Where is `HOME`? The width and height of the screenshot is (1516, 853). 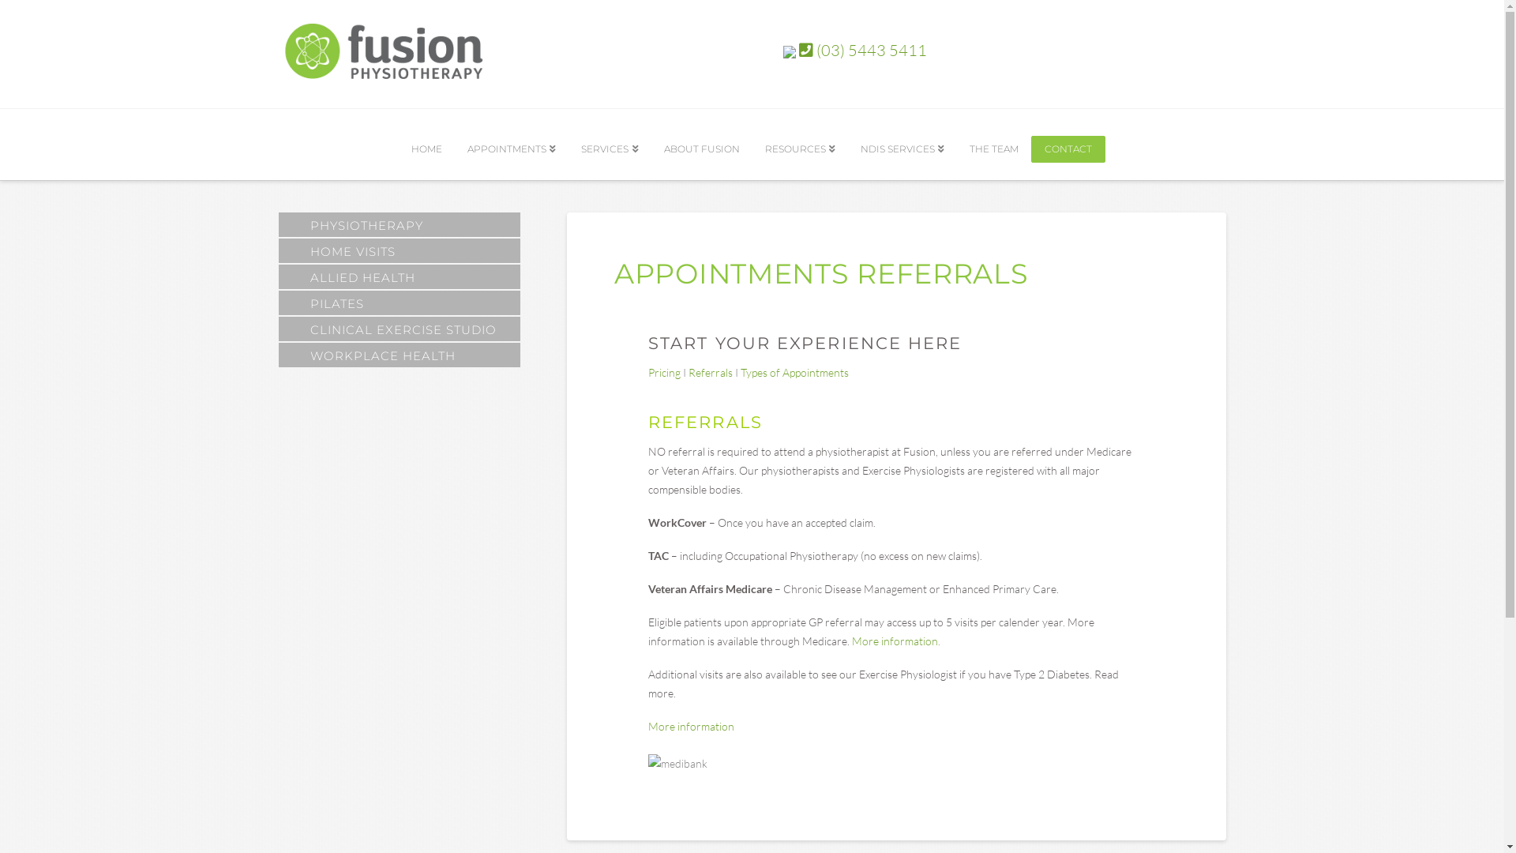 HOME is located at coordinates (426, 145).